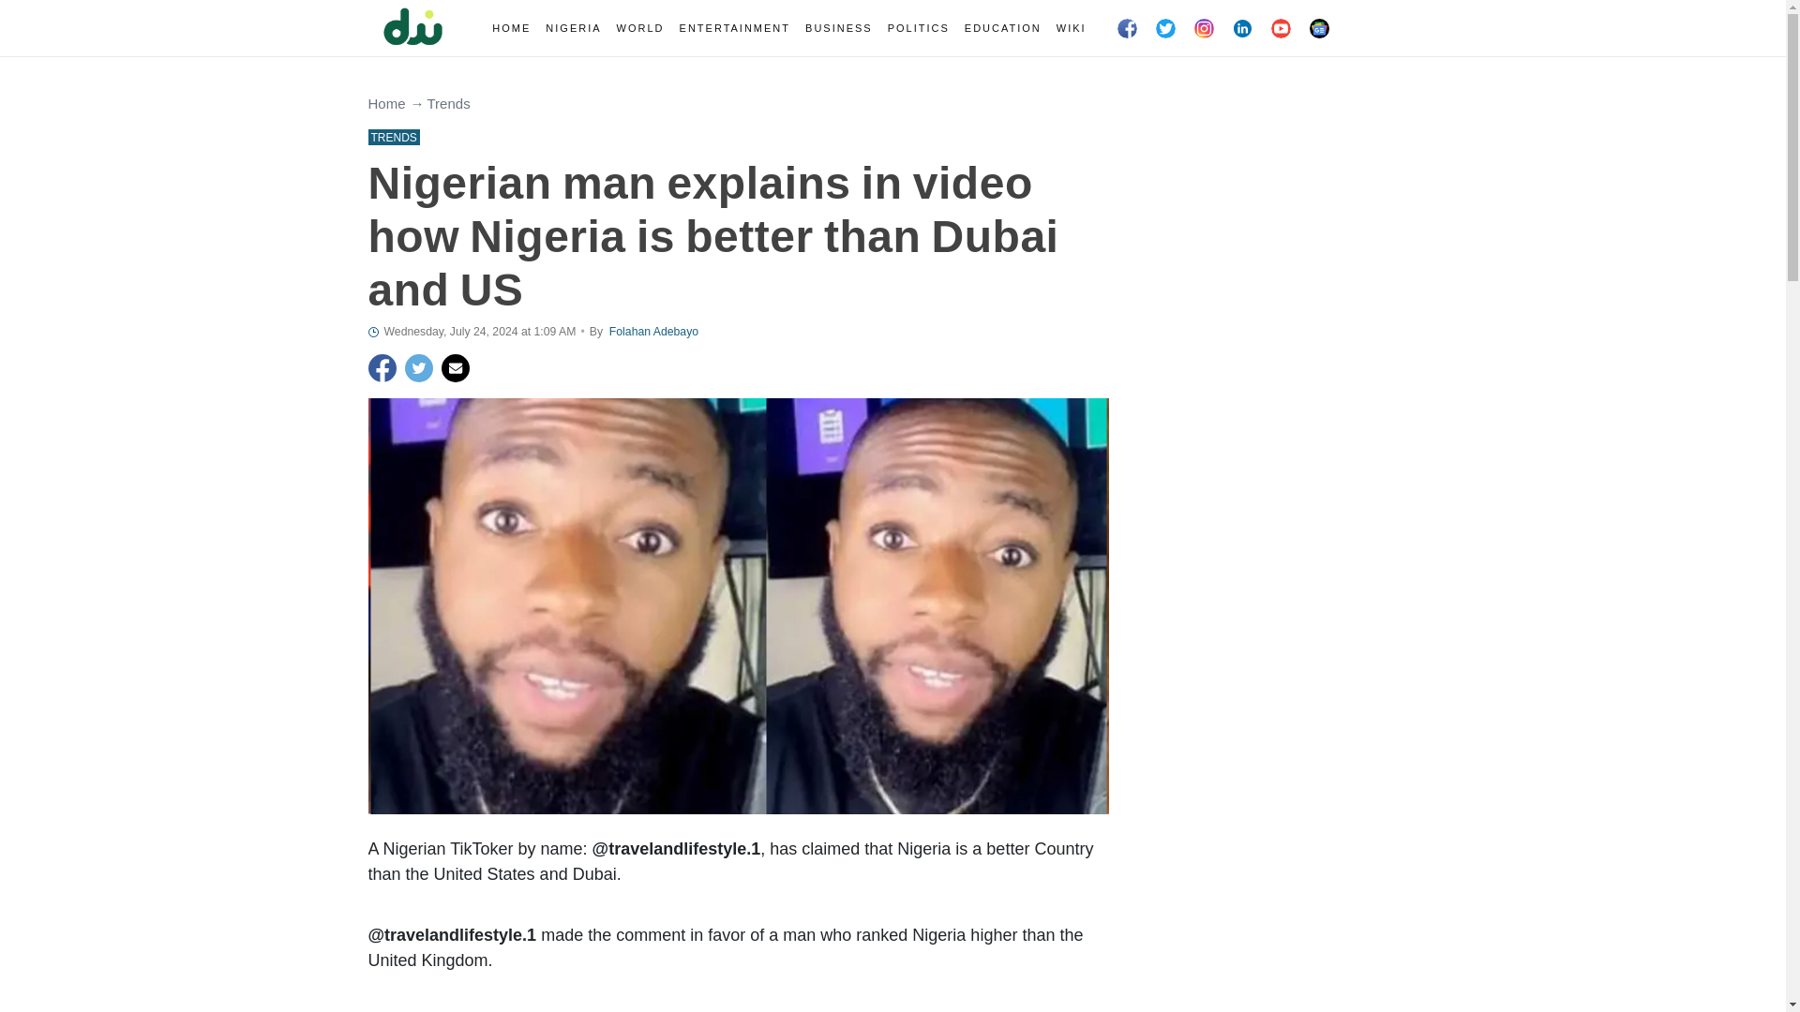 This screenshot has height=1012, width=1800. What do you see at coordinates (640, 28) in the screenshot?
I see `WORLD` at bounding box center [640, 28].